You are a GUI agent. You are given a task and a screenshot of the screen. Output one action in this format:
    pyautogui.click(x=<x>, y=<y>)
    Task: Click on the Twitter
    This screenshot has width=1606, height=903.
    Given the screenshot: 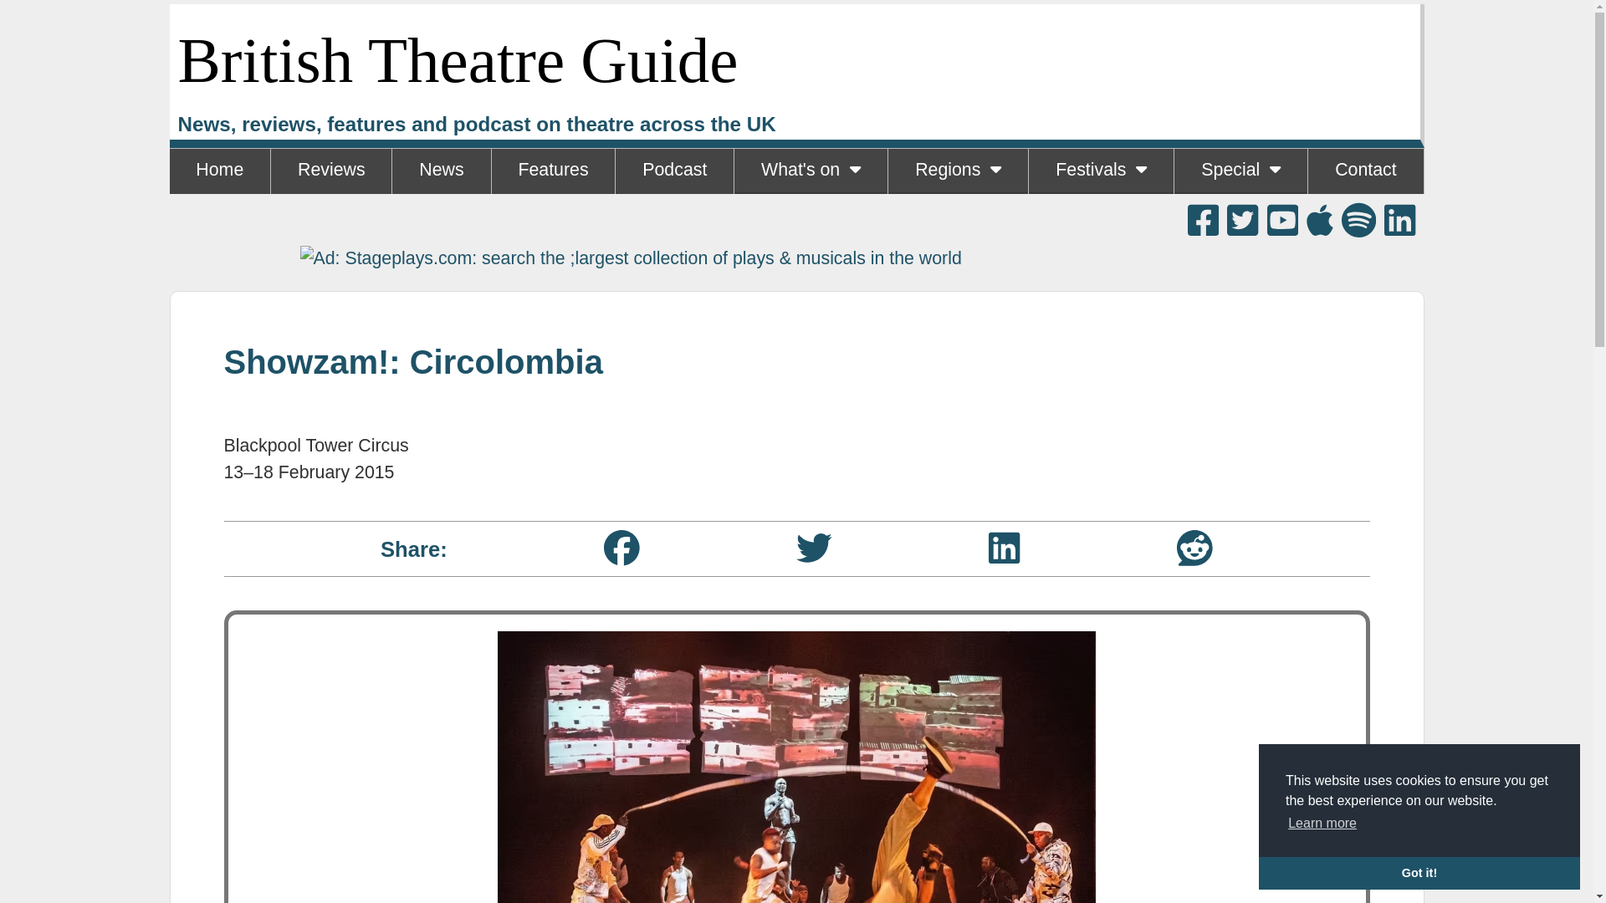 What is the action you would take?
    pyautogui.click(x=814, y=548)
    